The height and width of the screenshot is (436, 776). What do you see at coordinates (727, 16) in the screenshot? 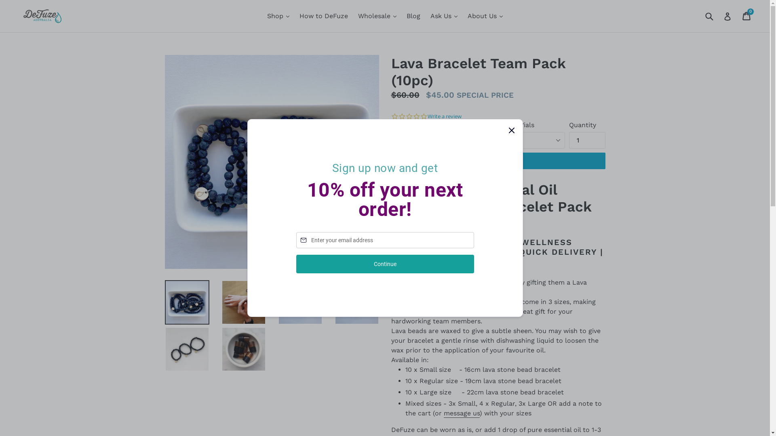
I see `Log in` at bounding box center [727, 16].